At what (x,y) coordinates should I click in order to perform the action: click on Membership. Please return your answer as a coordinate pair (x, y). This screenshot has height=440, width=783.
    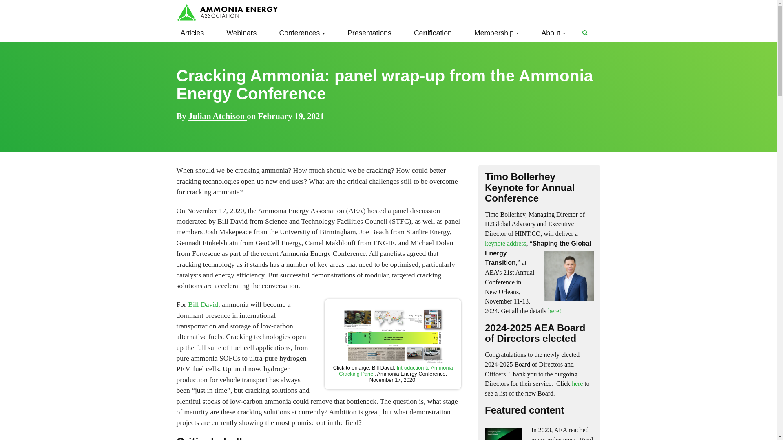
    Looking at the image, I should click on (497, 33).